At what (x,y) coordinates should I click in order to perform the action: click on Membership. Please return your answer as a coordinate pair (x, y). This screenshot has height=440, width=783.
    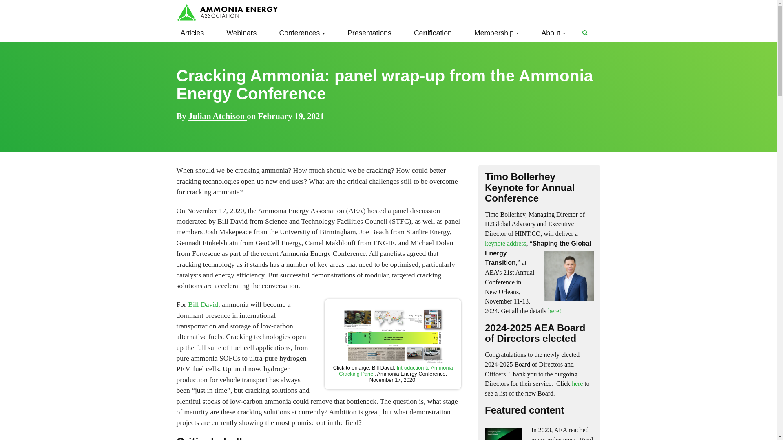
    Looking at the image, I should click on (497, 33).